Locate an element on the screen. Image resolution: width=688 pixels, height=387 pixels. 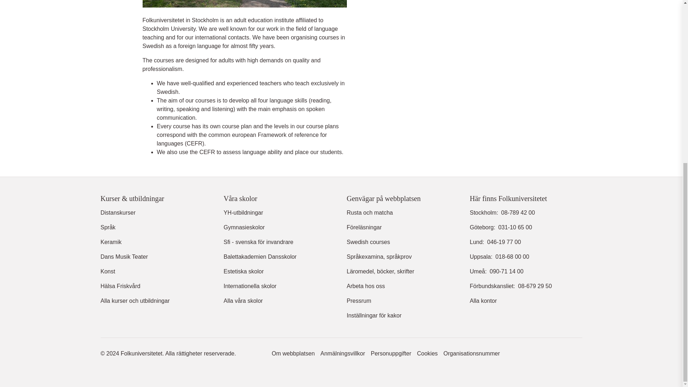
Dans Musik Teater is located at coordinates (124, 257).